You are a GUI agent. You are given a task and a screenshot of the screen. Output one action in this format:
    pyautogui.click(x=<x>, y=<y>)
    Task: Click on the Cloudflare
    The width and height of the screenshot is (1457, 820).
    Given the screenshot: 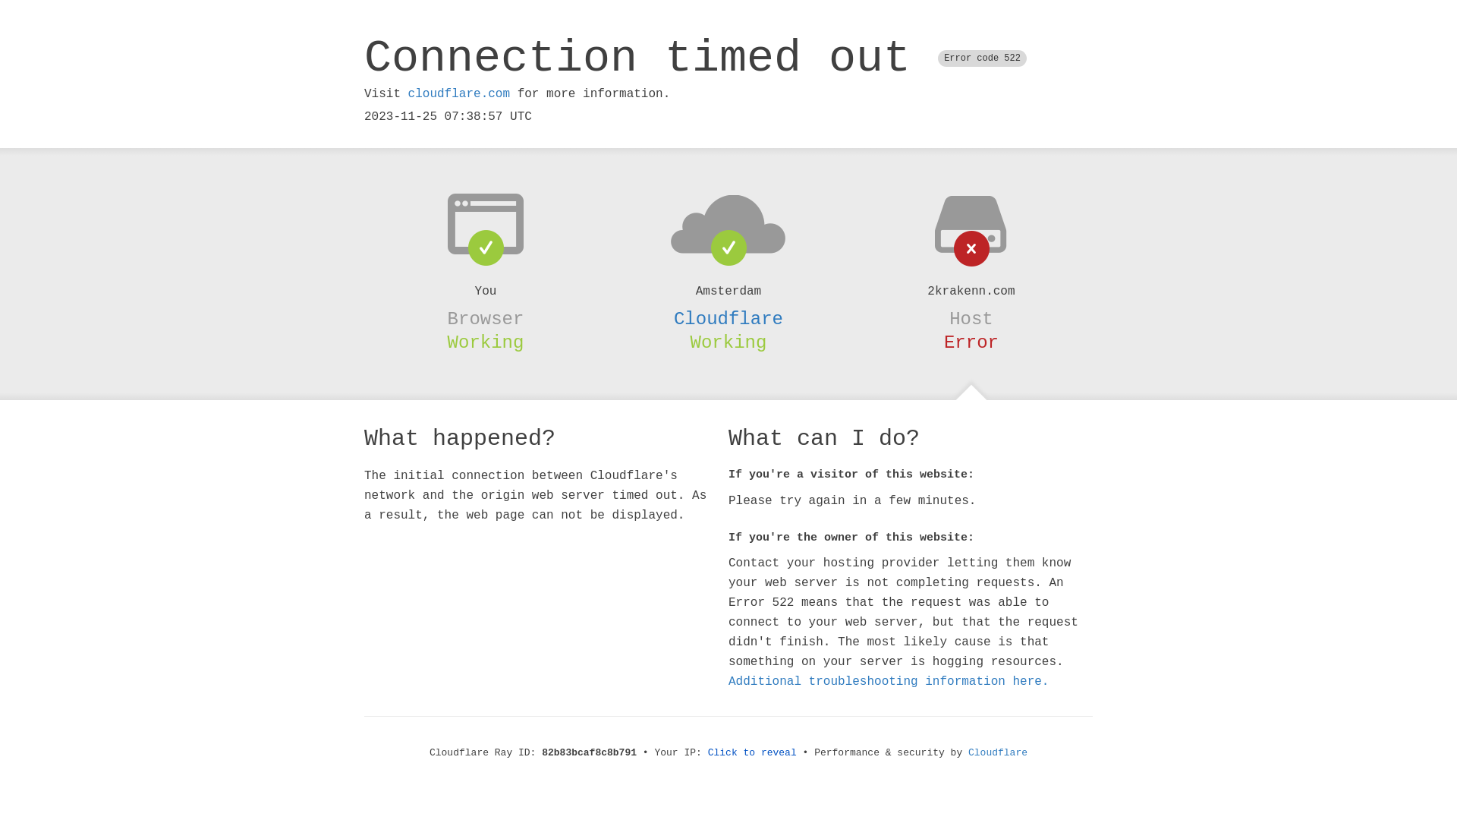 What is the action you would take?
    pyautogui.click(x=998, y=753)
    